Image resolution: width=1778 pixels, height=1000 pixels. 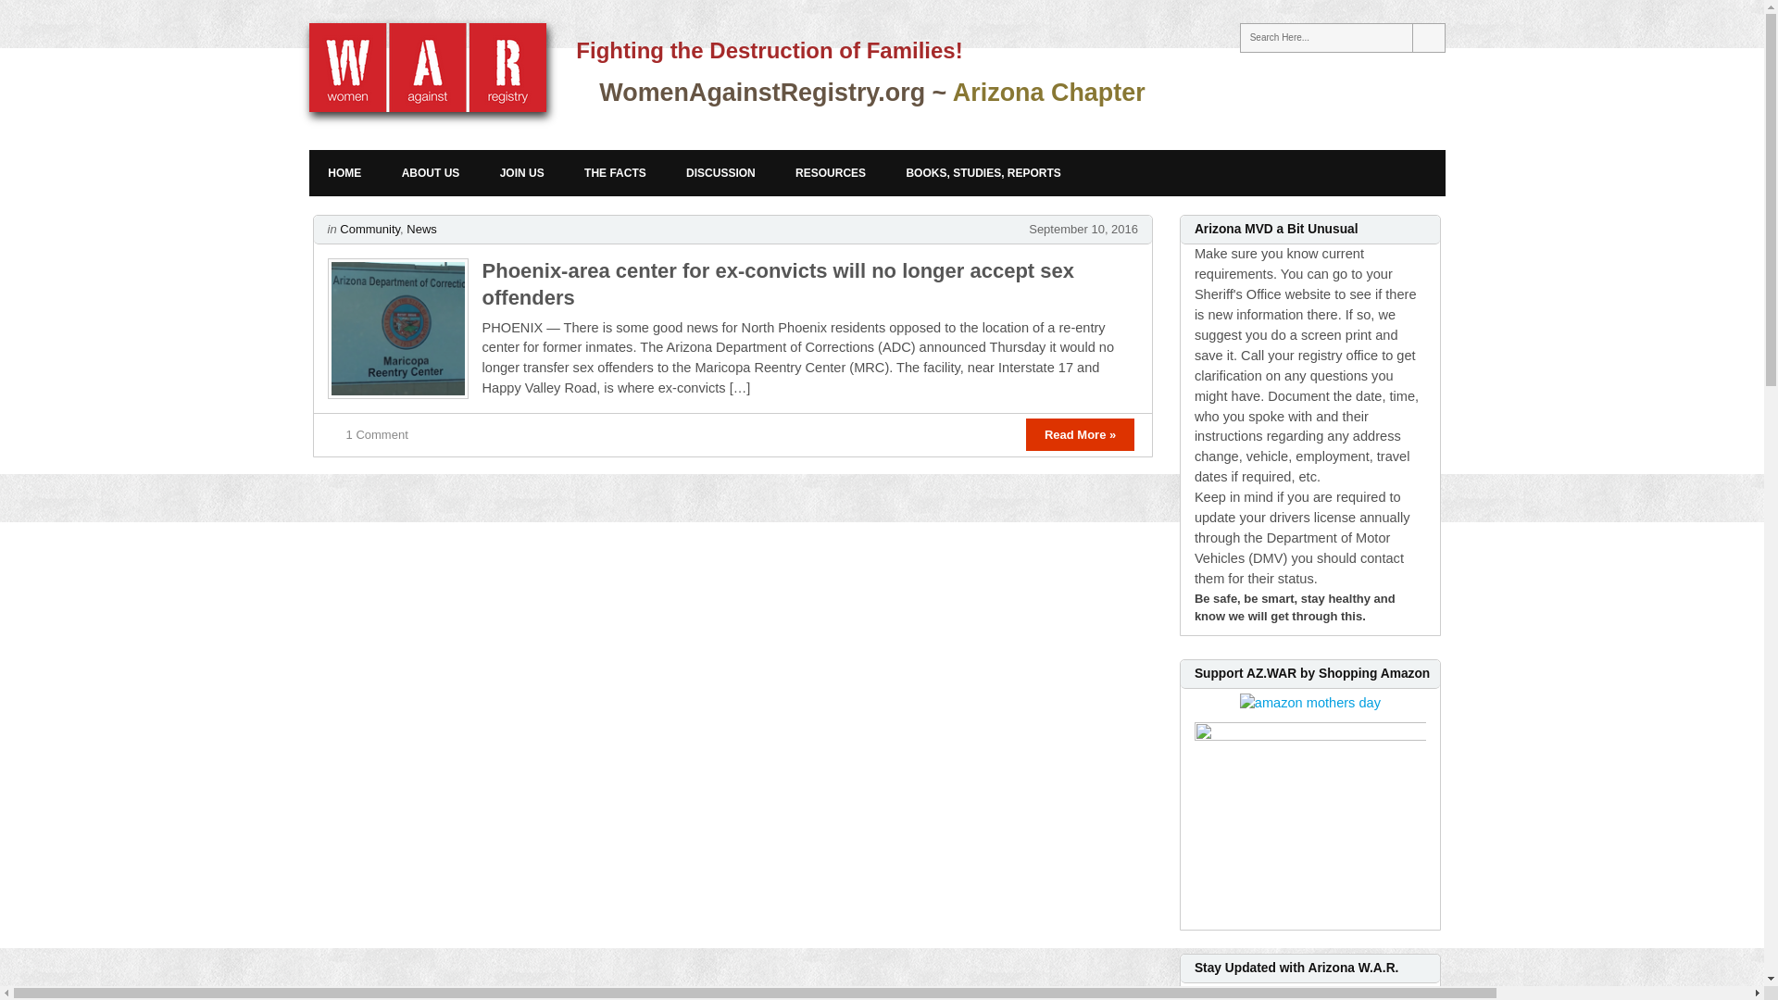 What do you see at coordinates (615, 172) in the screenshot?
I see `THE FACTS` at bounding box center [615, 172].